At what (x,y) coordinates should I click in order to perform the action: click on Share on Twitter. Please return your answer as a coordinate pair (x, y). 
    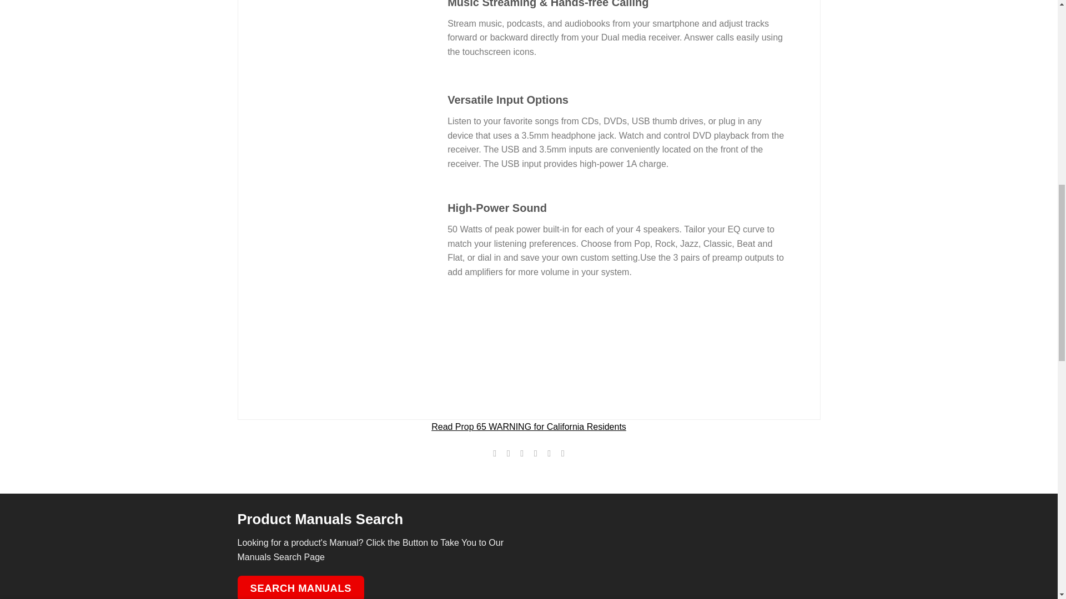
    Looking at the image, I should click on (509, 453).